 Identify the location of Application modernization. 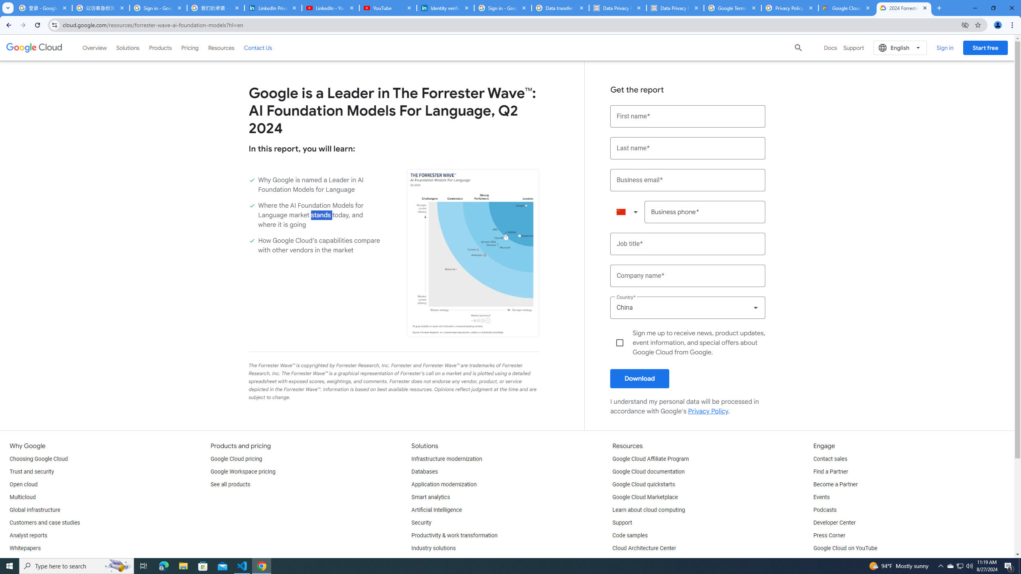
(444, 485).